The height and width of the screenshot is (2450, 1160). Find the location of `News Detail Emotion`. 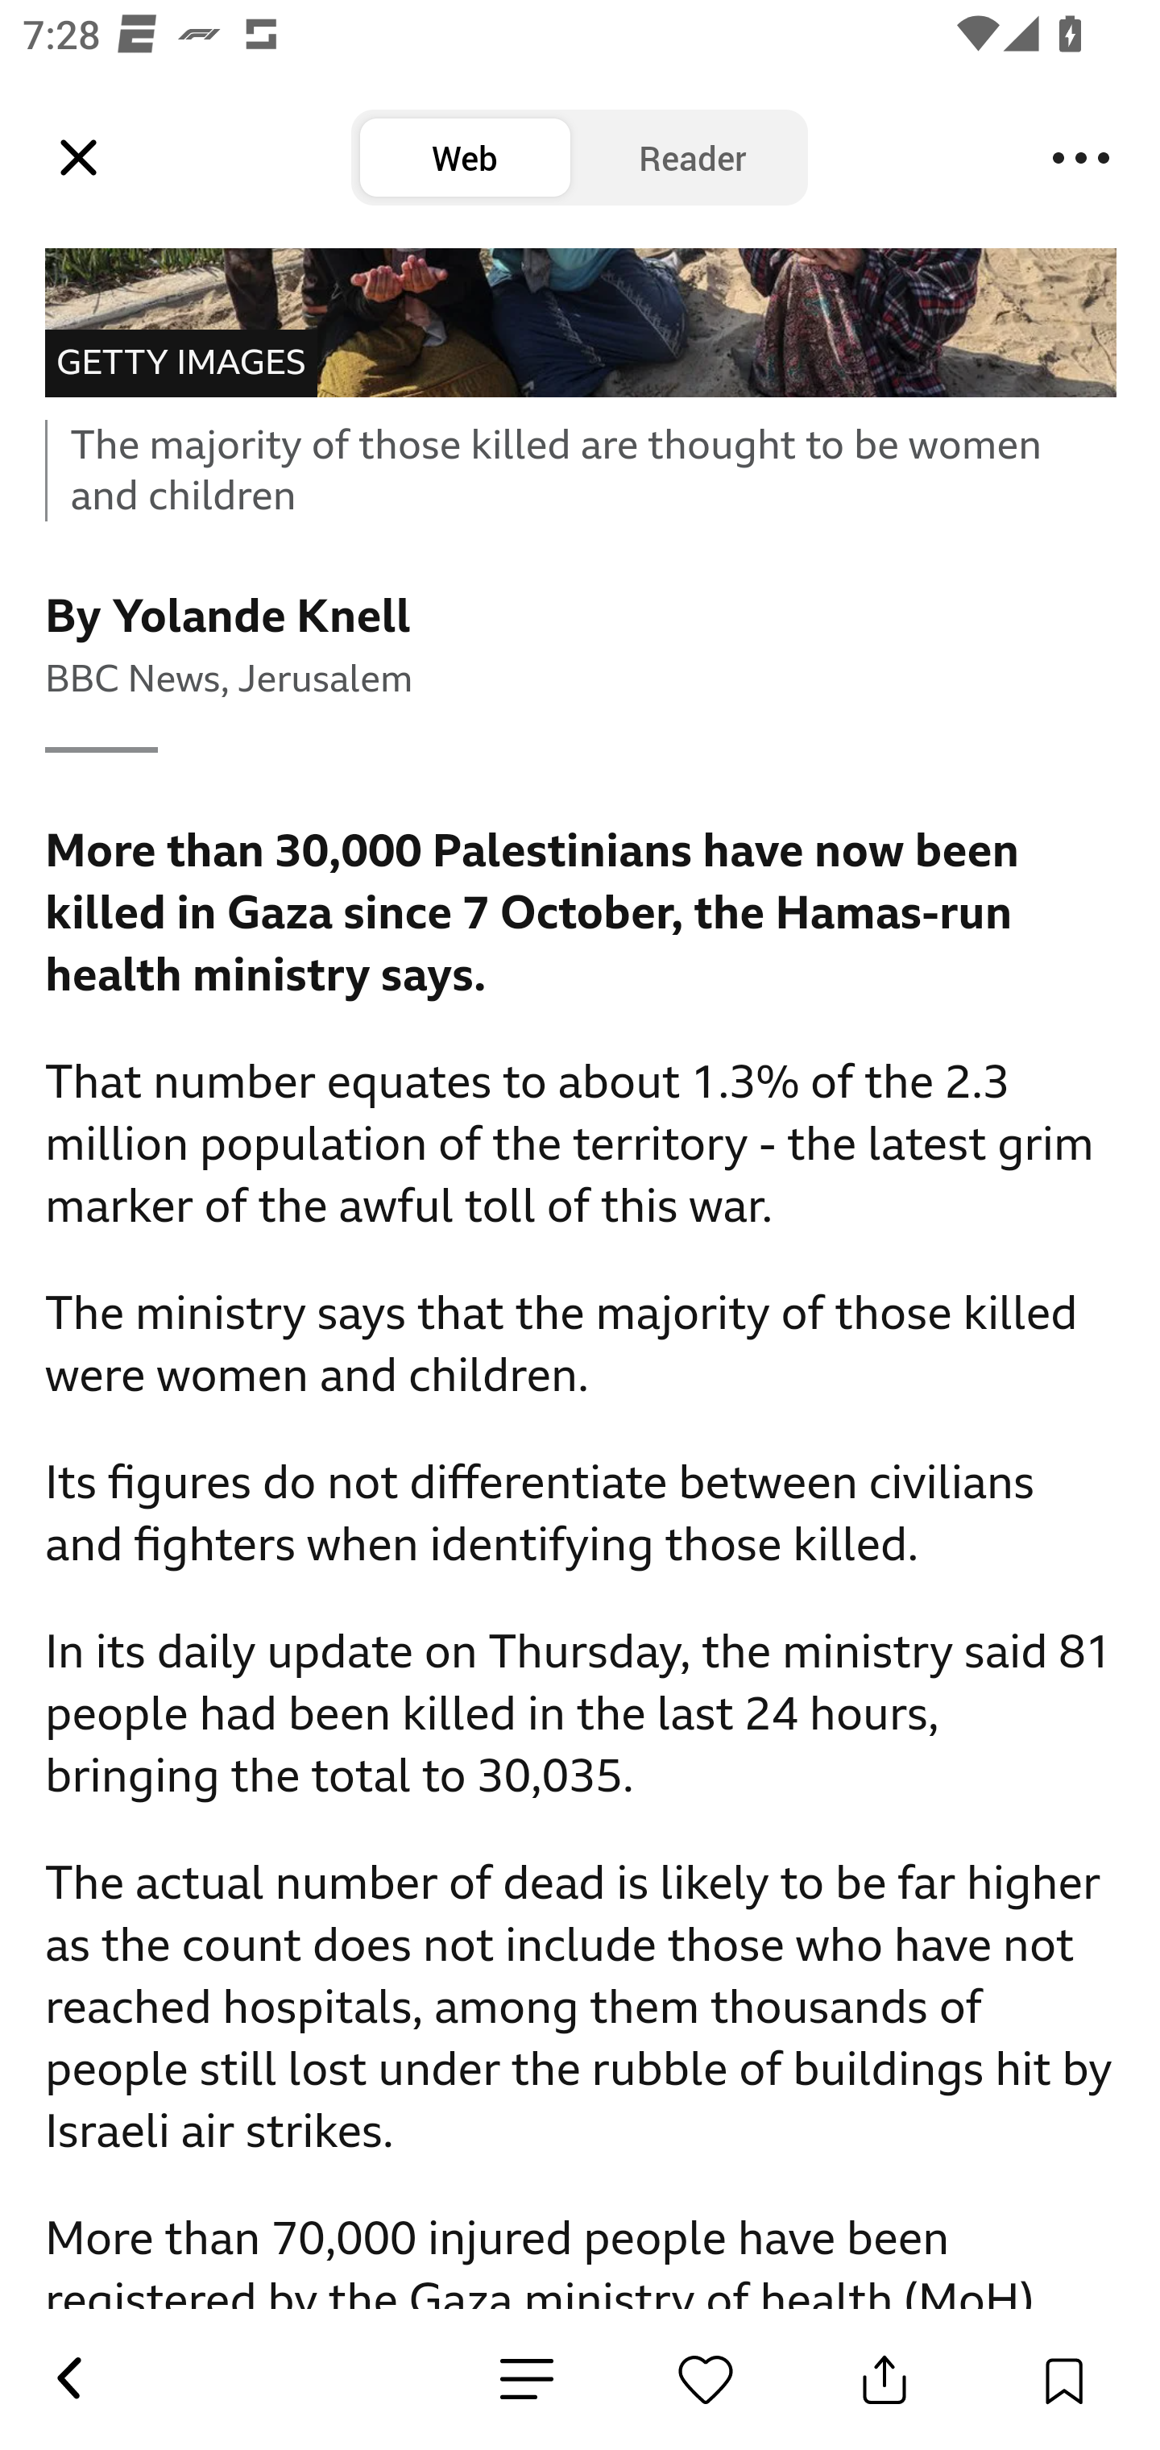

News Detail Emotion is located at coordinates (706, 2379).